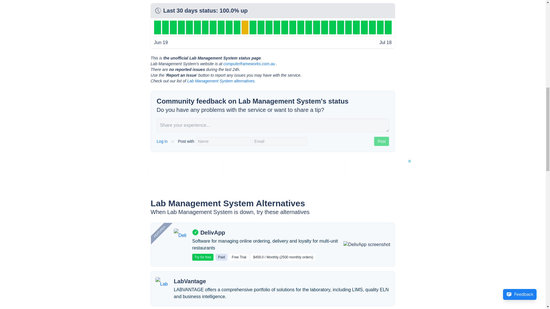 The height and width of the screenshot is (309, 550). Describe the element at coordinates (163, 141) in the screenshot. I see `Log in` at that location.